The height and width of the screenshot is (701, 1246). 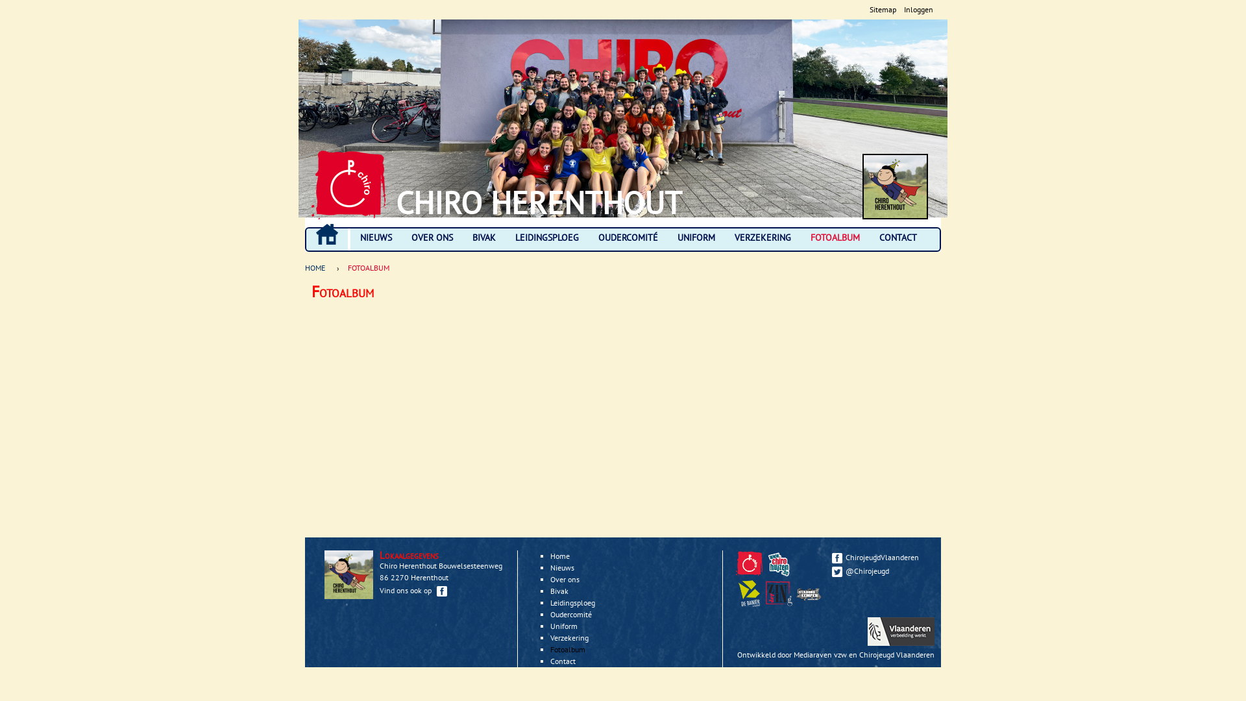 I want to click on Facebook, so click(x=837, y=558).